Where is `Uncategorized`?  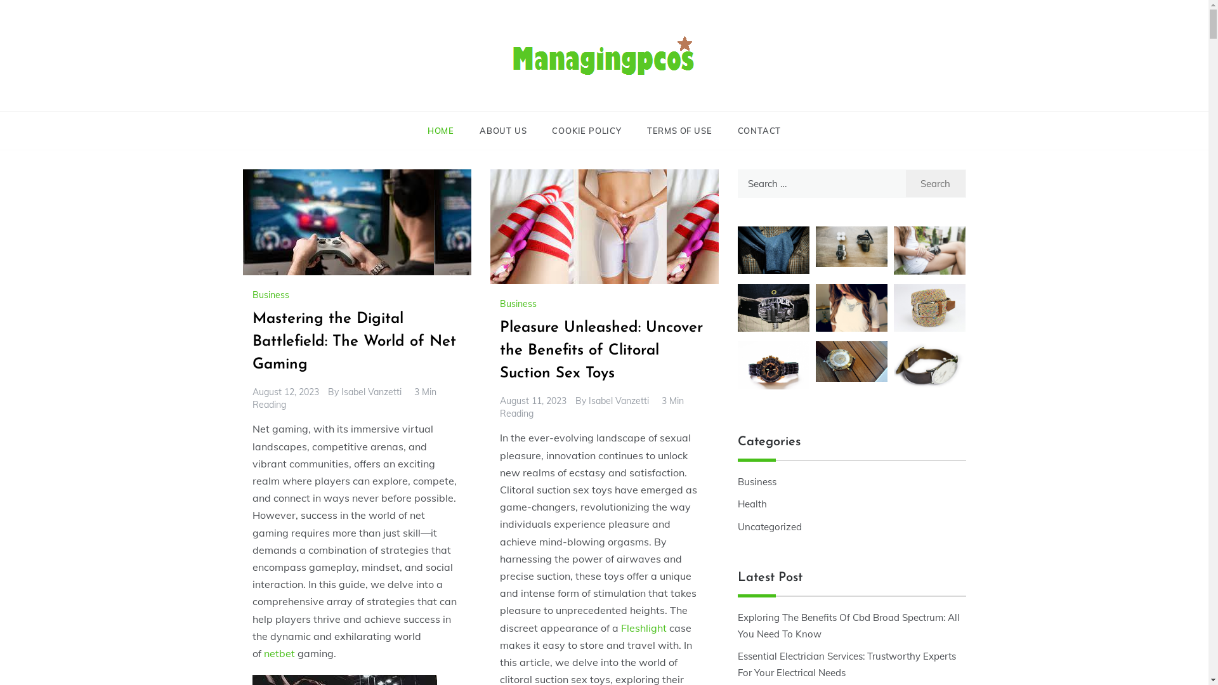 Uncategorized is located at coordinates (769, 527).